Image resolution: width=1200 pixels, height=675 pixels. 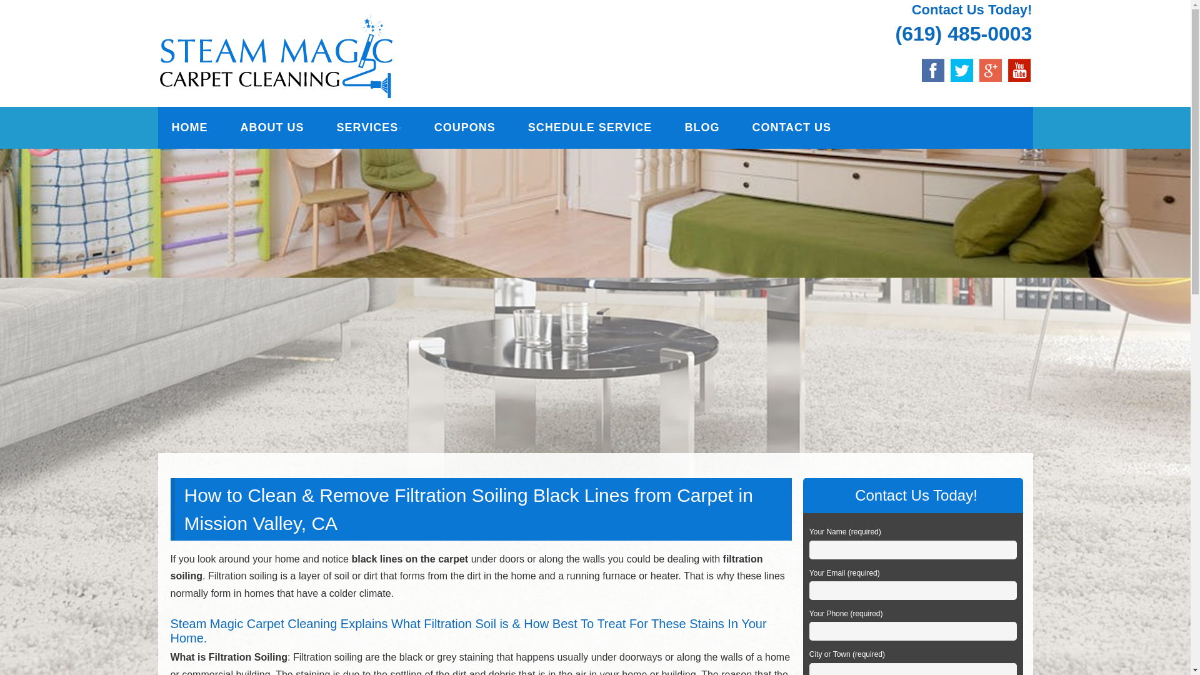 I want to click on CONTACT US, so click(x=791, y=127).